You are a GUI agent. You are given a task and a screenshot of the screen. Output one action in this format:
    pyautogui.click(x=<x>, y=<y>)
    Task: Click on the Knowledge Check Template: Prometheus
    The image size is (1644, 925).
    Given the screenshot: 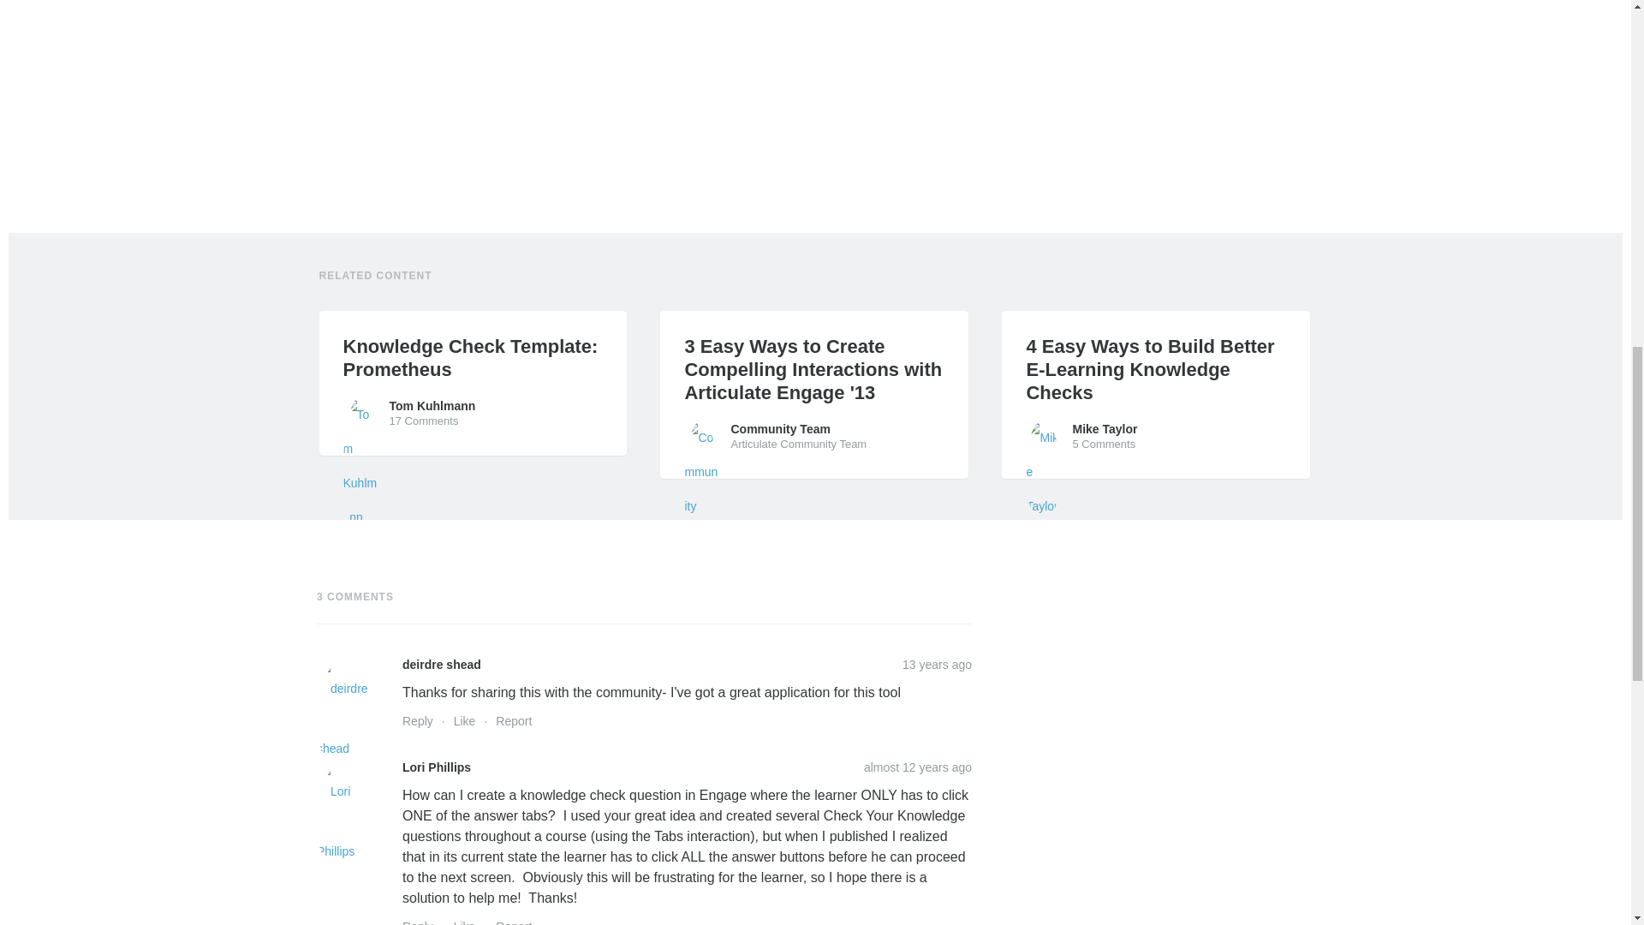 What is the action you would take?
    pyautogui.click(x=473, y=357)
    